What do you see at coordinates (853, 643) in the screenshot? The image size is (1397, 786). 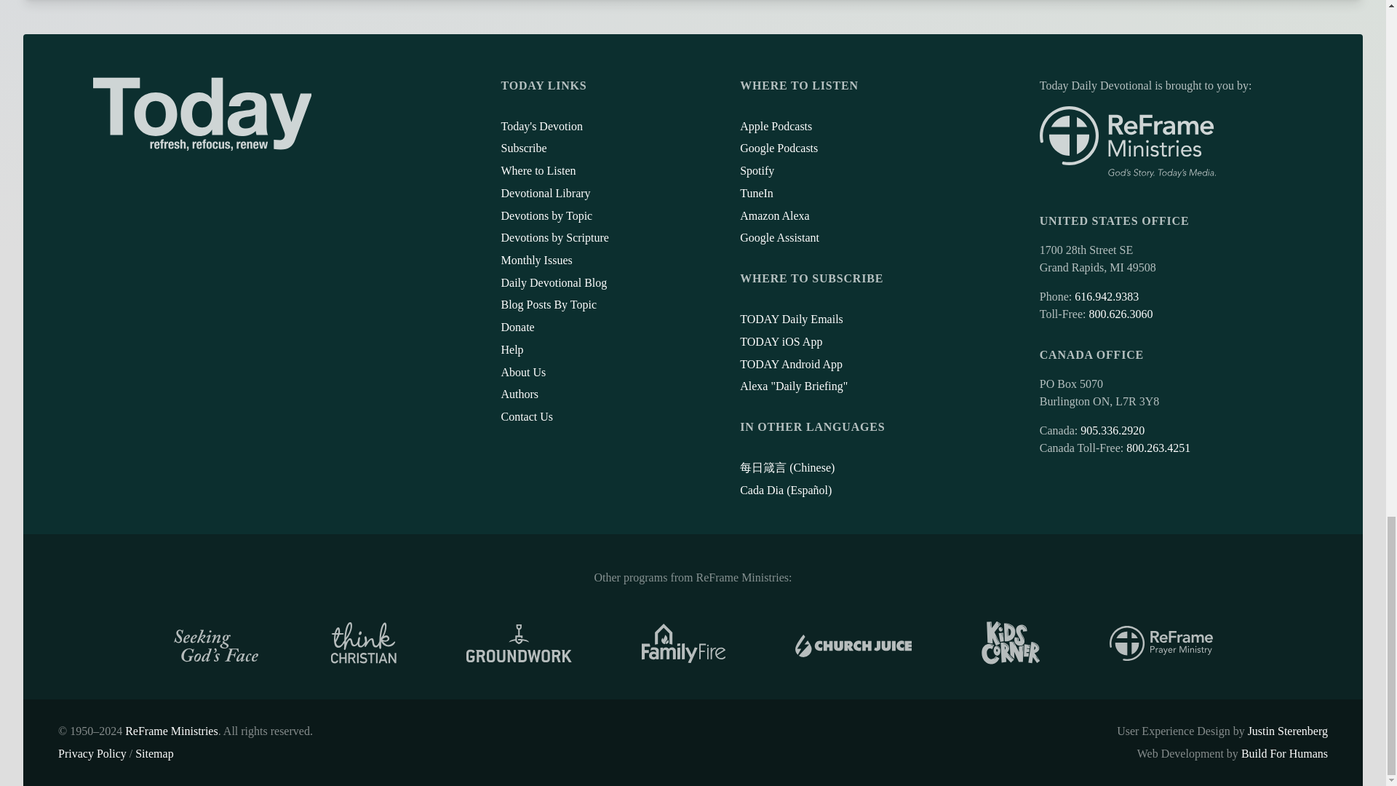 I see `Church Juice - Energizing Church Communications` at bounding box center [853, 643].